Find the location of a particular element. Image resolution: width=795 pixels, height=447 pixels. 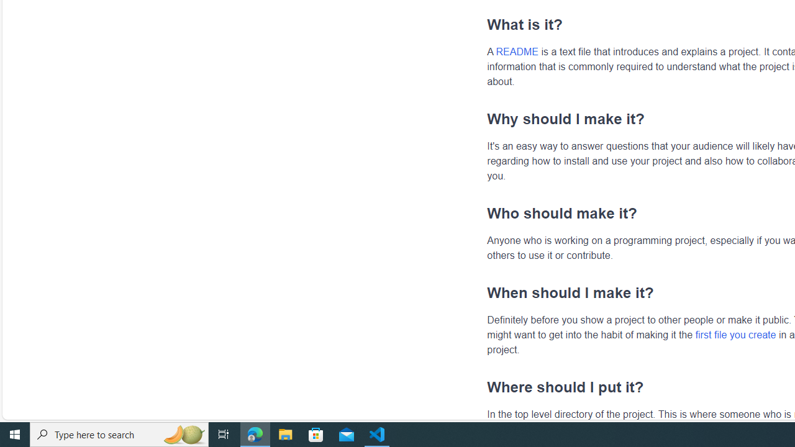

Anchor is located at coordinates (481, 387).